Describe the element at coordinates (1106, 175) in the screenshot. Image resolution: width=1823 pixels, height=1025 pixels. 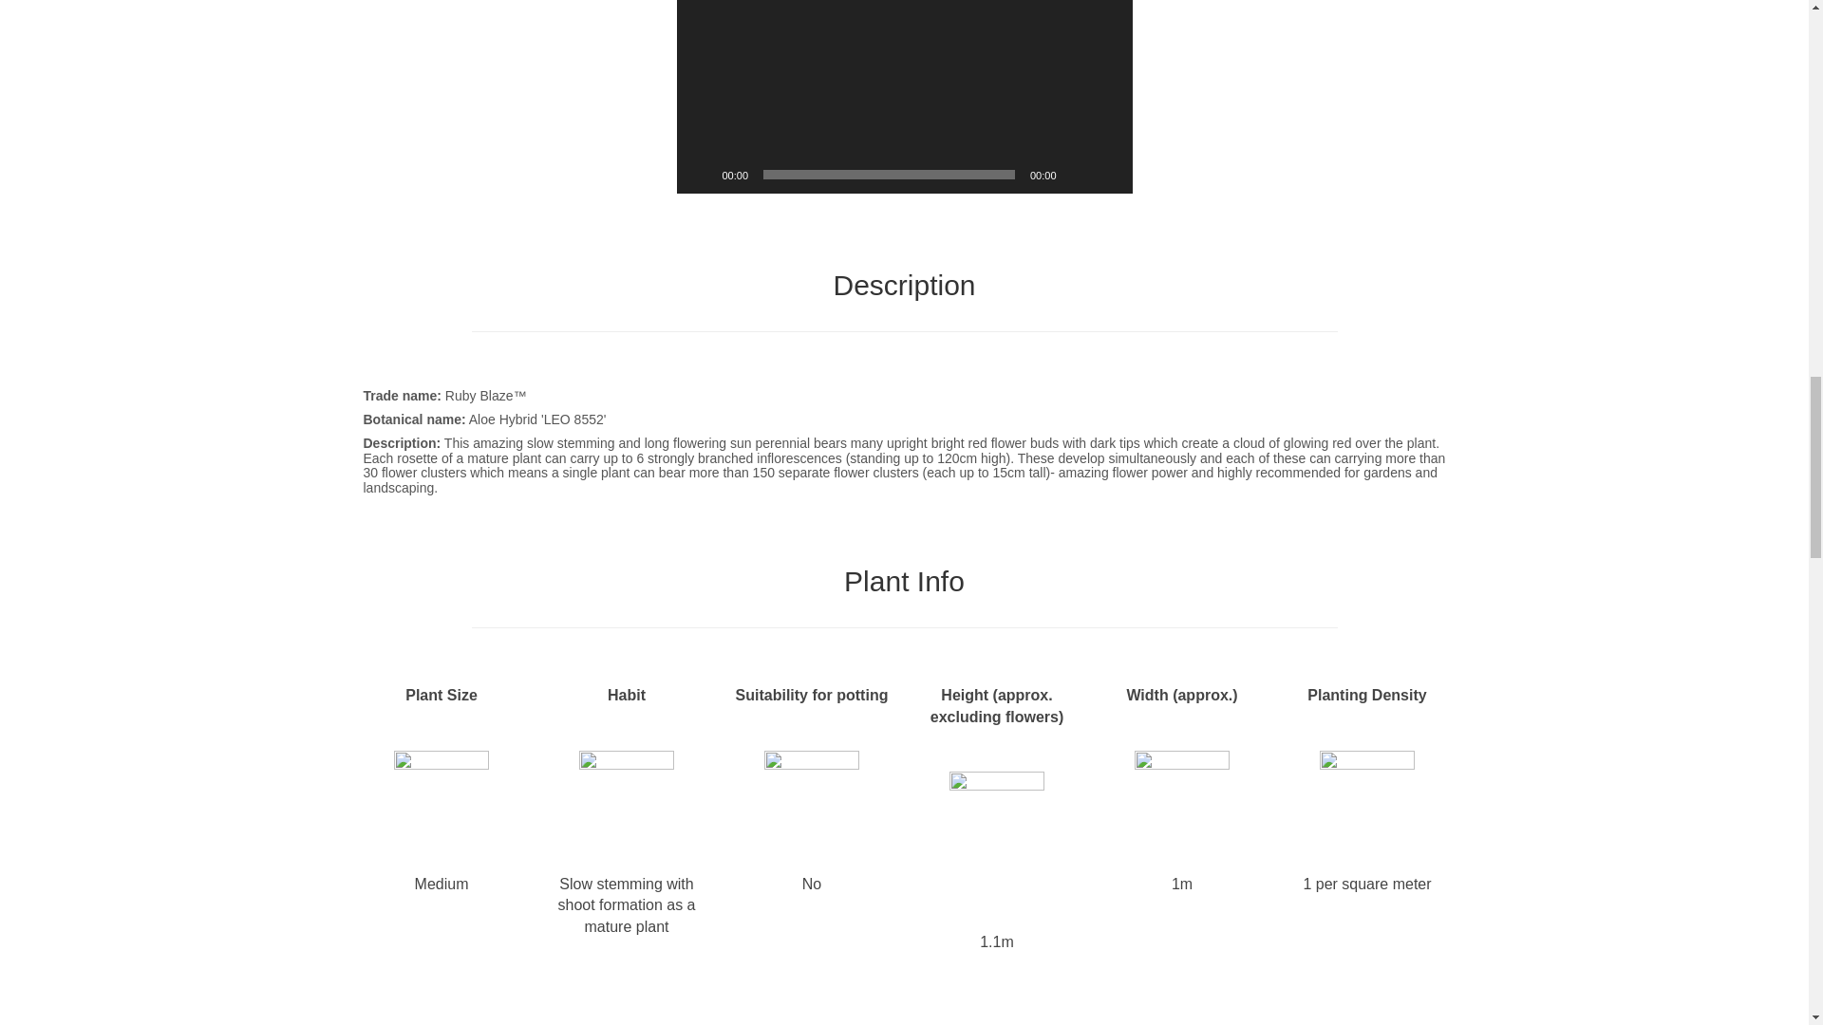
I see `Fullscreen` at that location.